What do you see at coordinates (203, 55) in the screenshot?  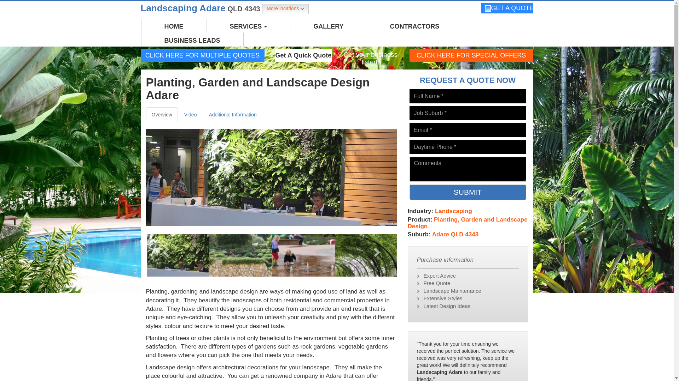 I see `CLICK HERE FOR MULTIPLE QUOTES` at bounding box center [203, 55].